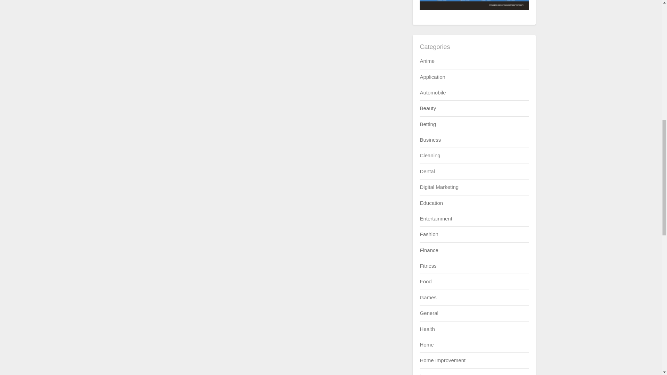 The height and width of the screenshot is (375, 667). Describe the element at coordinates (429, 234) in the screenshot. I see `Fashion` at that location.